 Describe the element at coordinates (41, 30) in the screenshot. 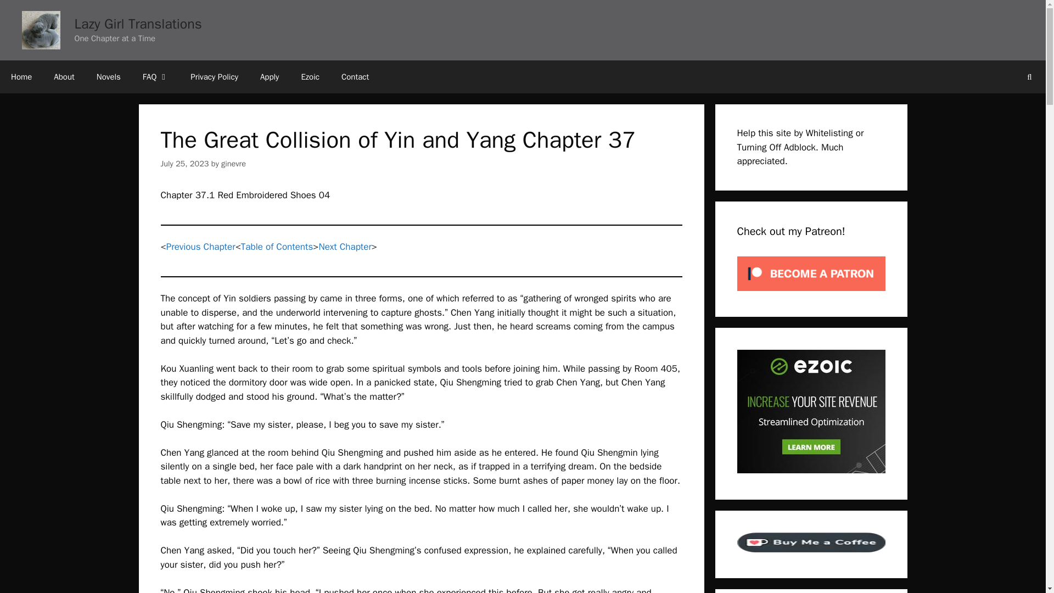

I see `Lazy Girl Translations` at that location.